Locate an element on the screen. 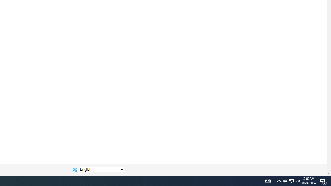 The height and width of the screenshot is (186, 331). Change language: is located at coordinates (101, 169).